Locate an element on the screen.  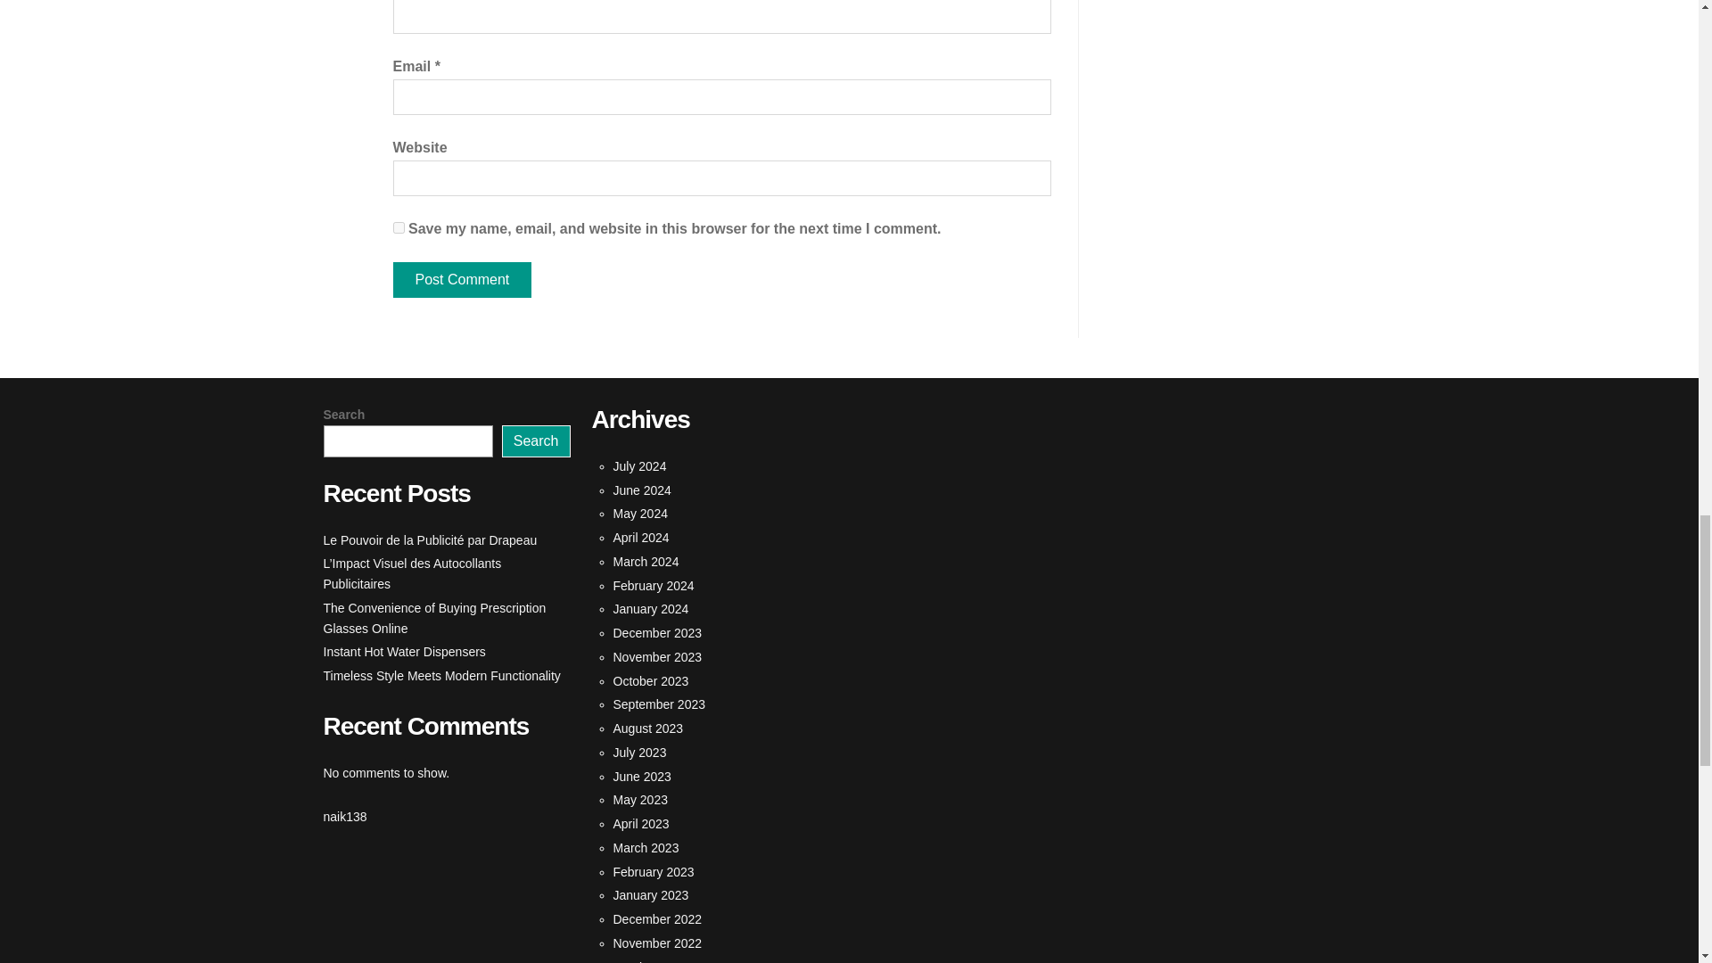
February 2024 is located at coordinates (654, 586).